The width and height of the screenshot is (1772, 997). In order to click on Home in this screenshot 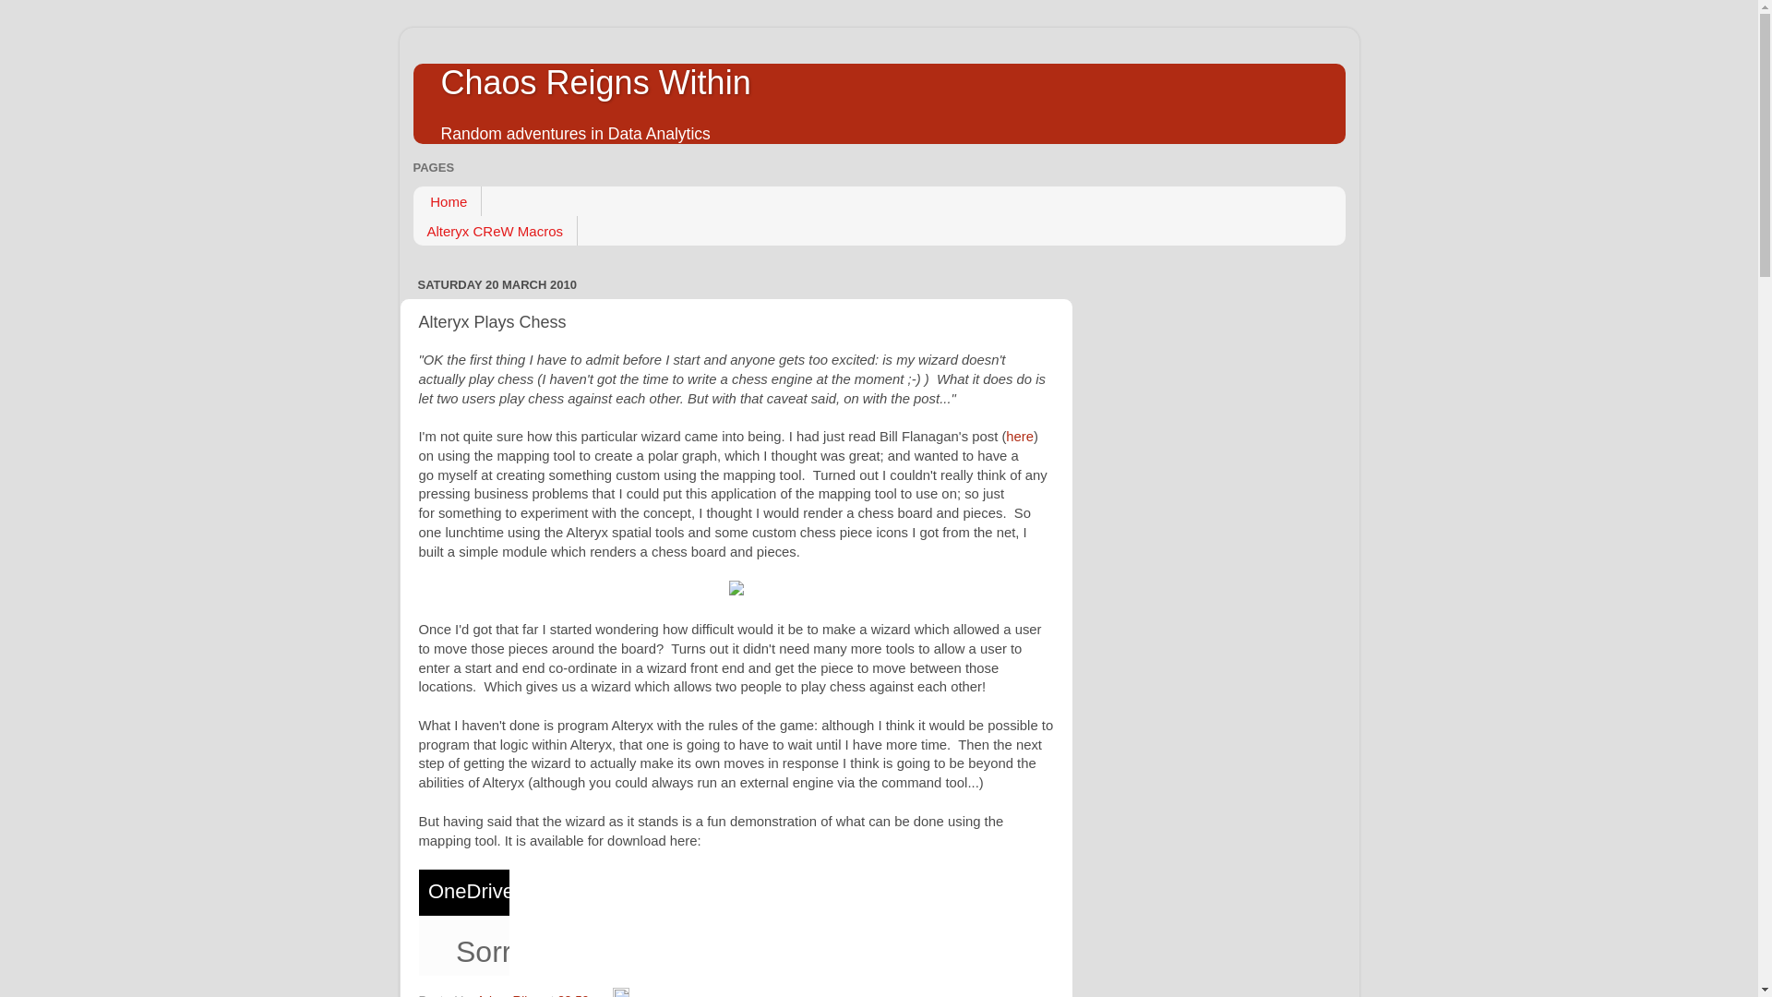, I will do `click(447, 201)`.